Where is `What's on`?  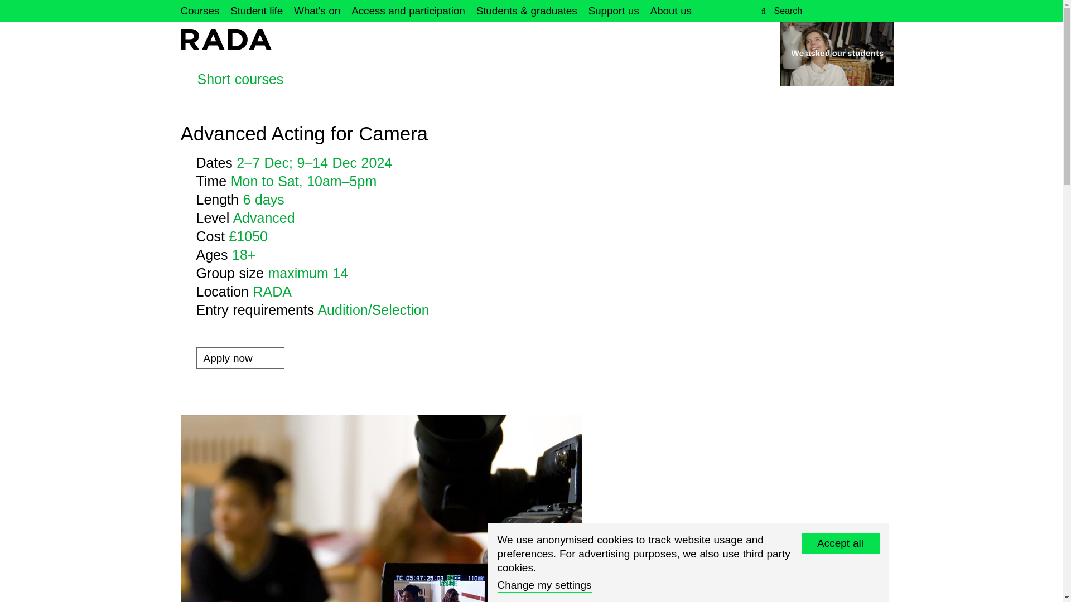
What's on is located at coordinates (317, 11).